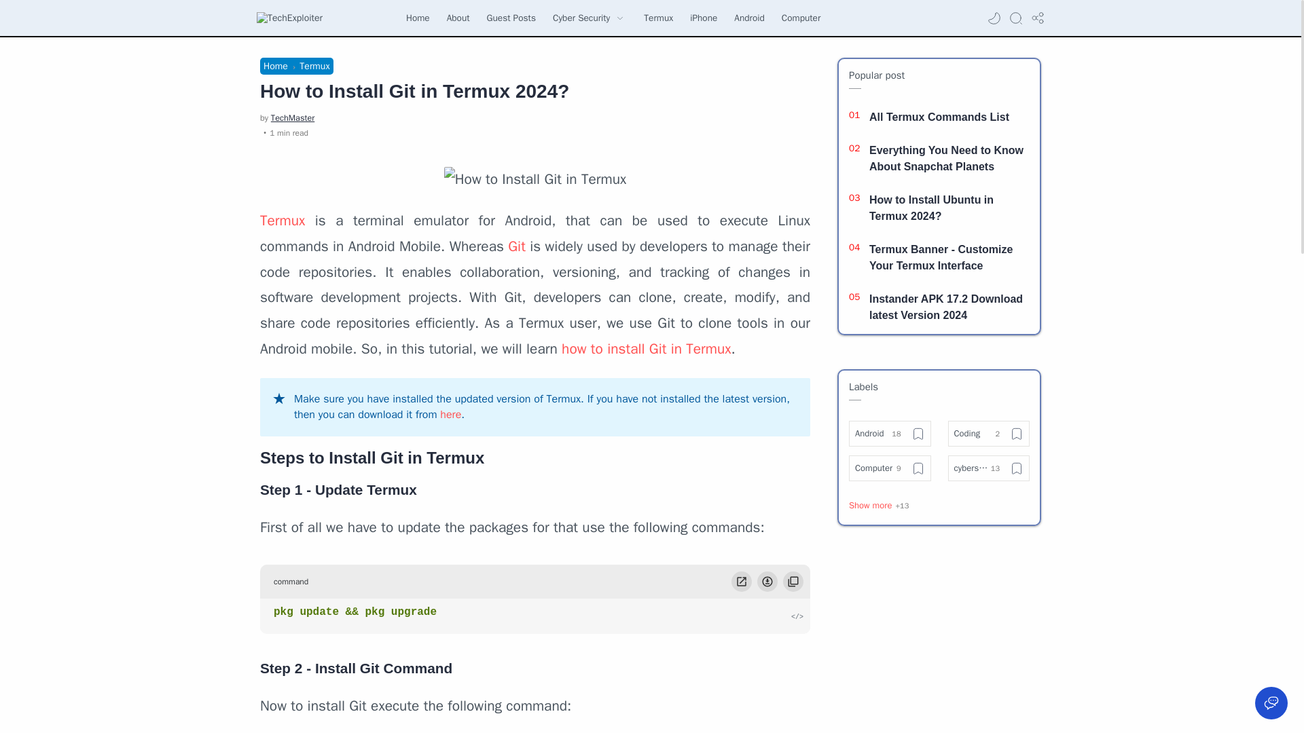 Image resolution: width=1304 pixels, height=733 pixels. I want to click on Git, so click(516, 246).